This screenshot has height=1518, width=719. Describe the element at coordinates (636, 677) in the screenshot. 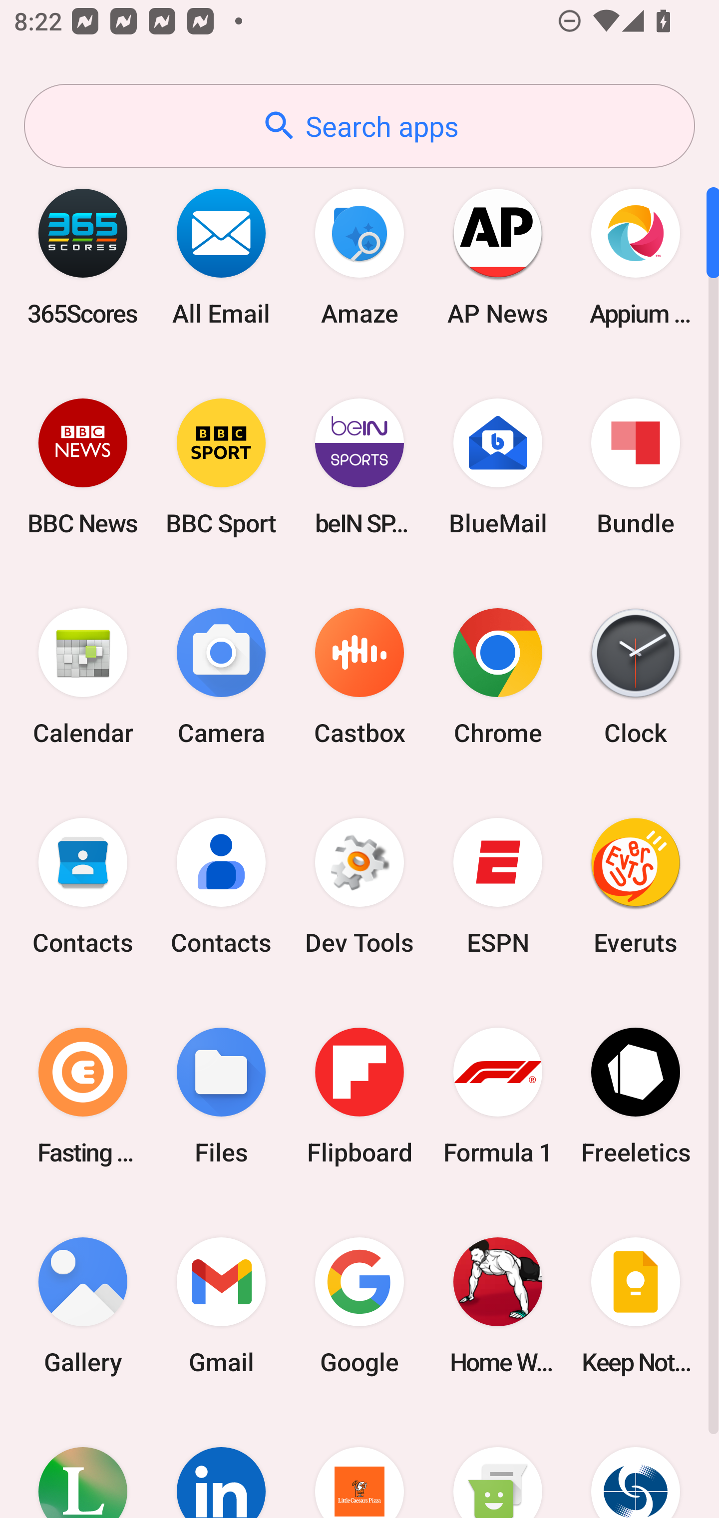

I see `Clock` at that location.